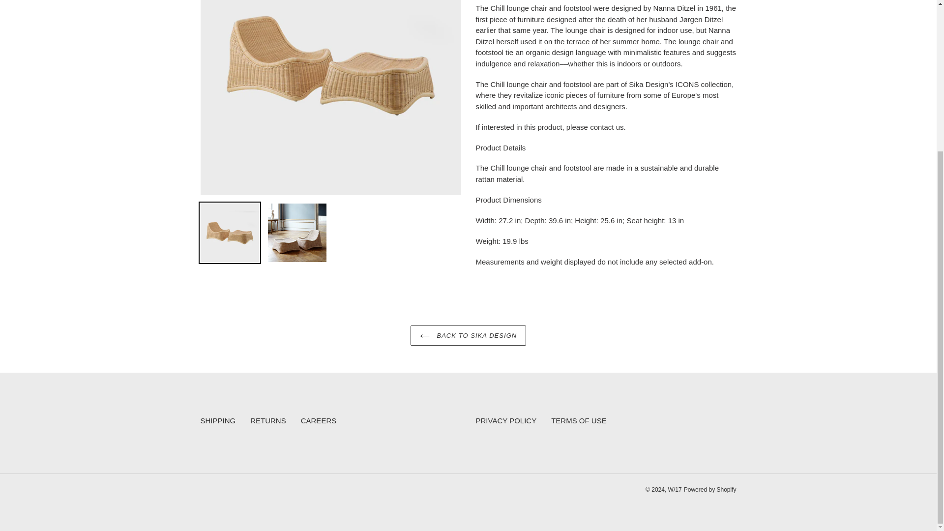  What do you see at coordinates (319, 420) in the screenshot?
I see `CAREERS` at bounding box center [319, 420].